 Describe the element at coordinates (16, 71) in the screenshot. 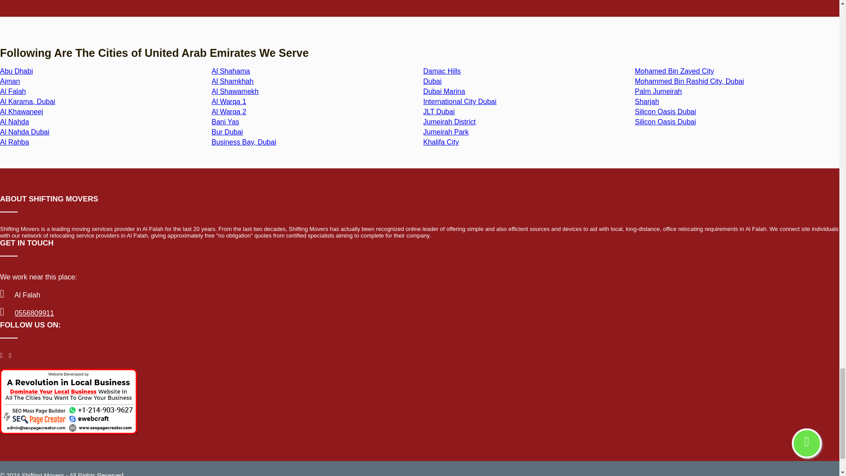

I see `Abu Dhabi` at that location.